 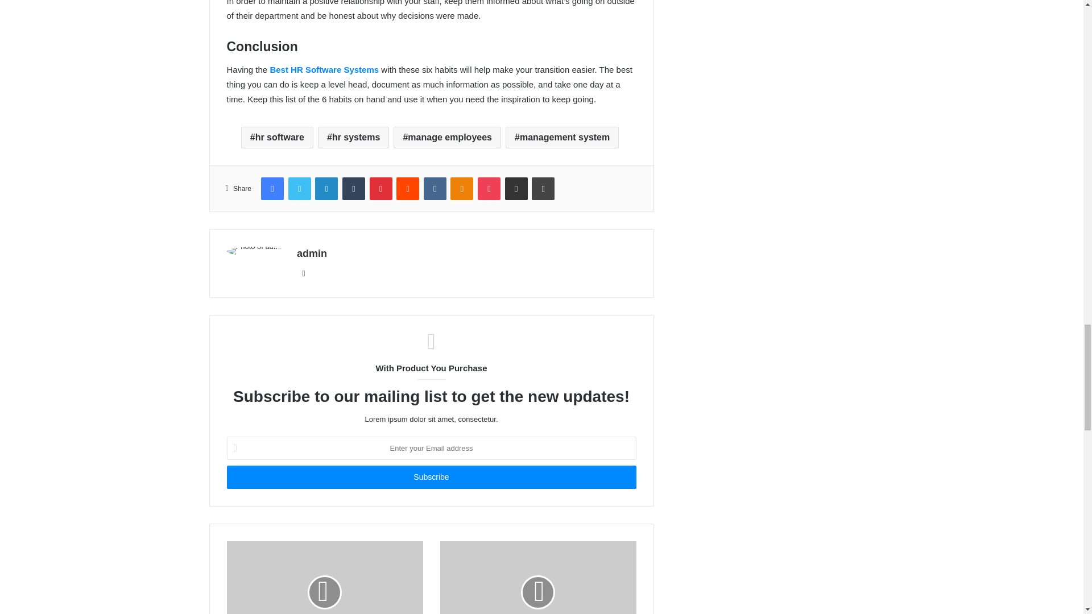 What do you see at coordinates (447, 138) in the screenshot?
I see `manage employees` at bounding box center [447, 138].